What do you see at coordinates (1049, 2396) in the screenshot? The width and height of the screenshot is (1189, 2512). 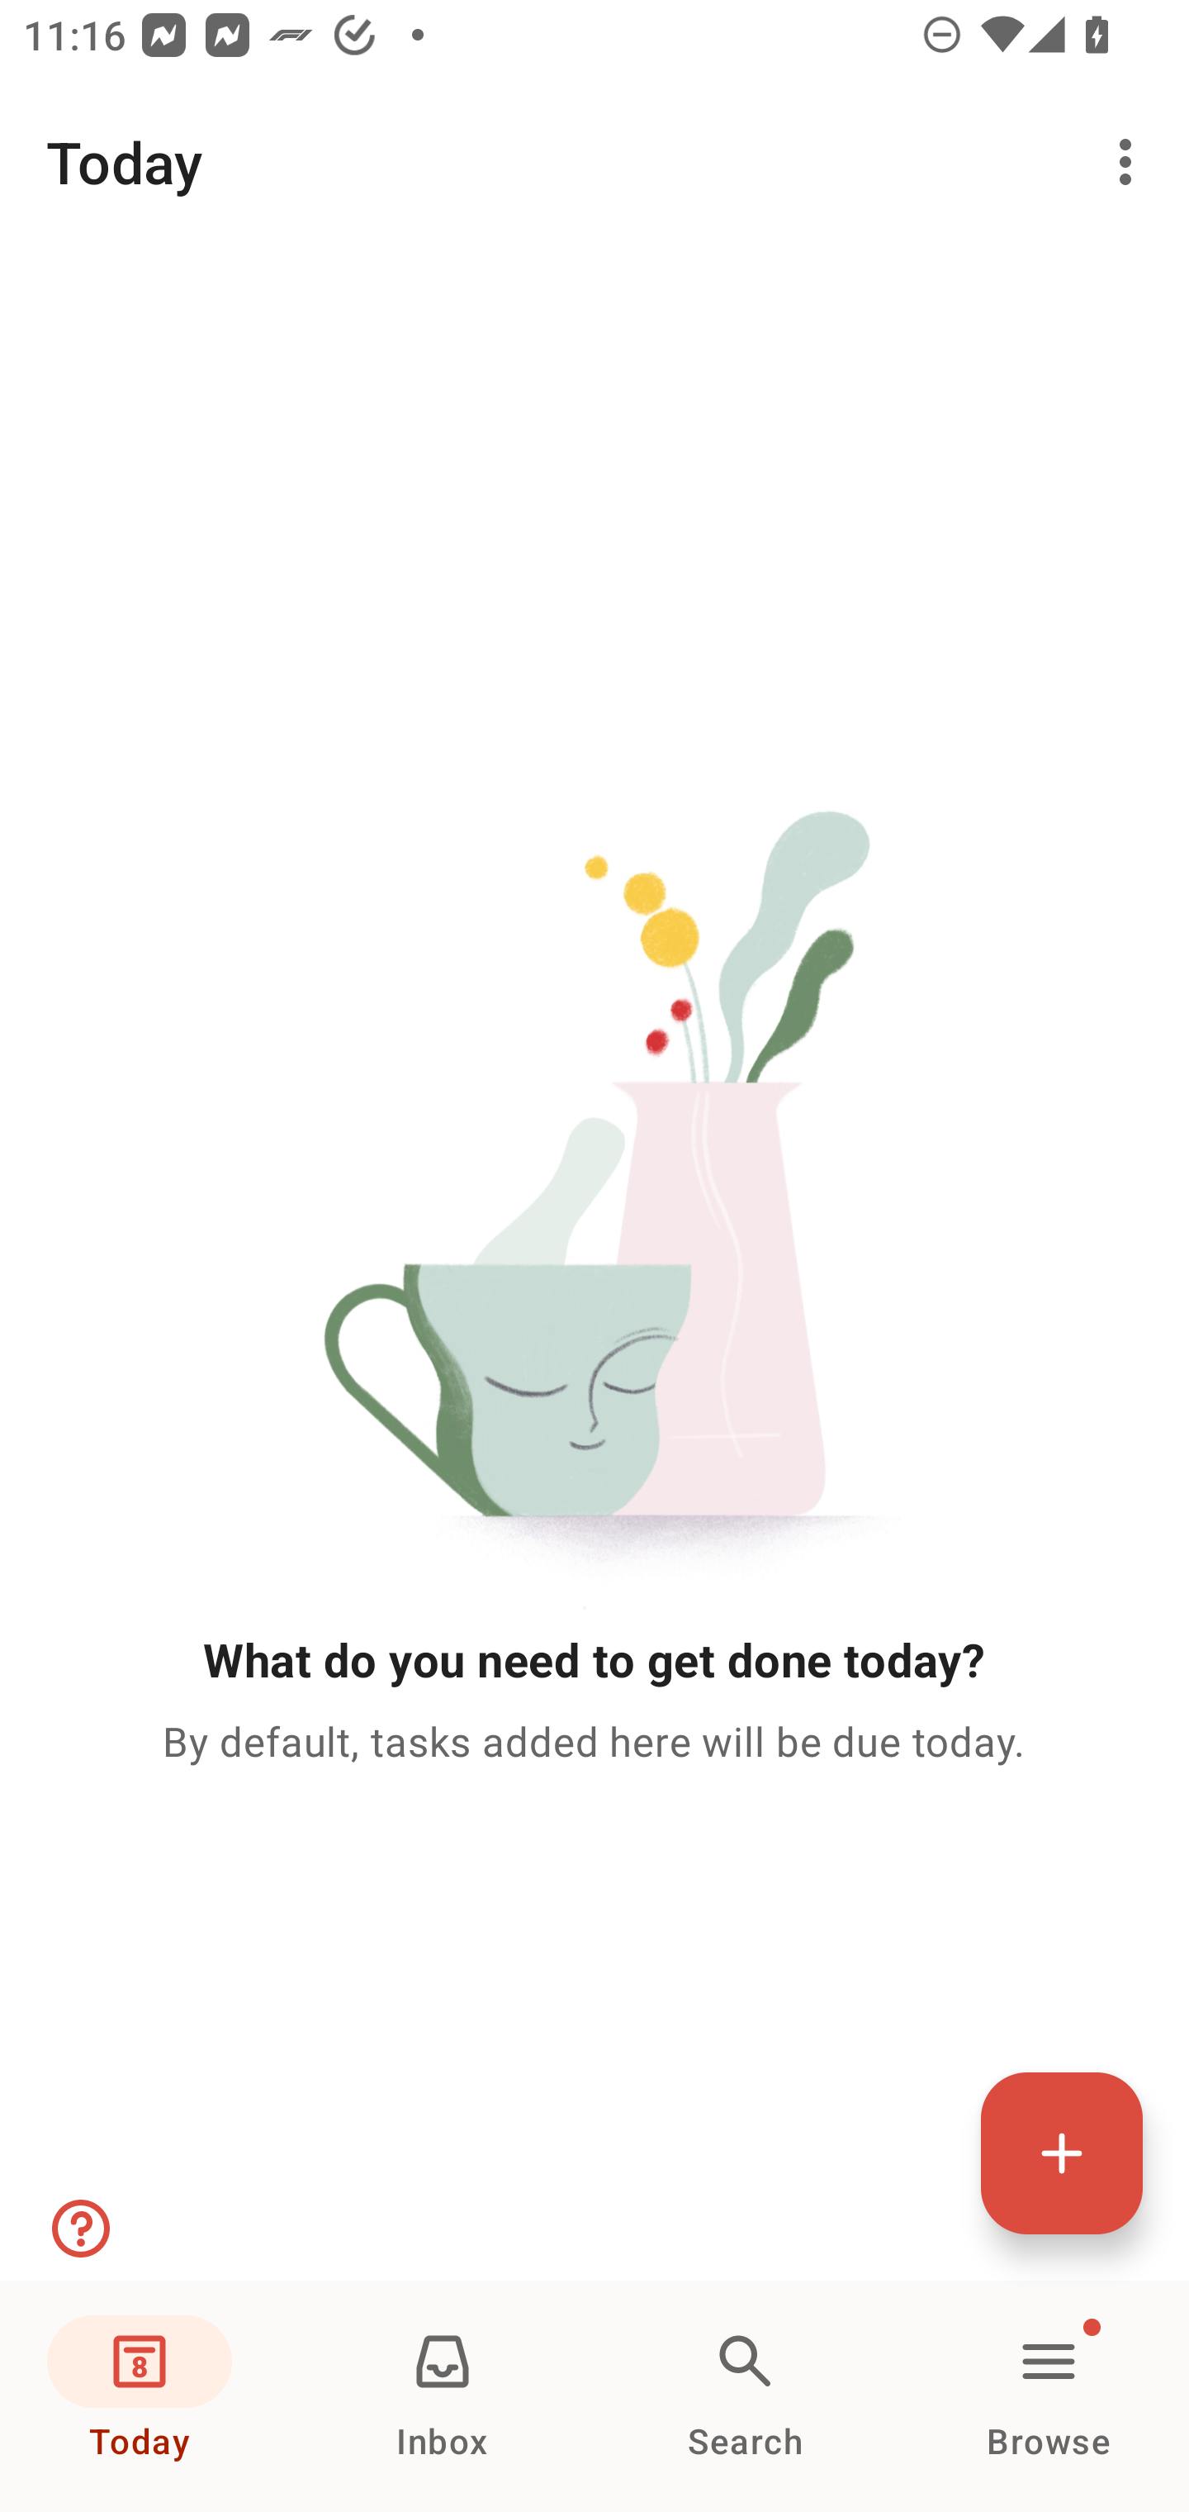 I see `Browse` at bounding box center [1049, 2396].